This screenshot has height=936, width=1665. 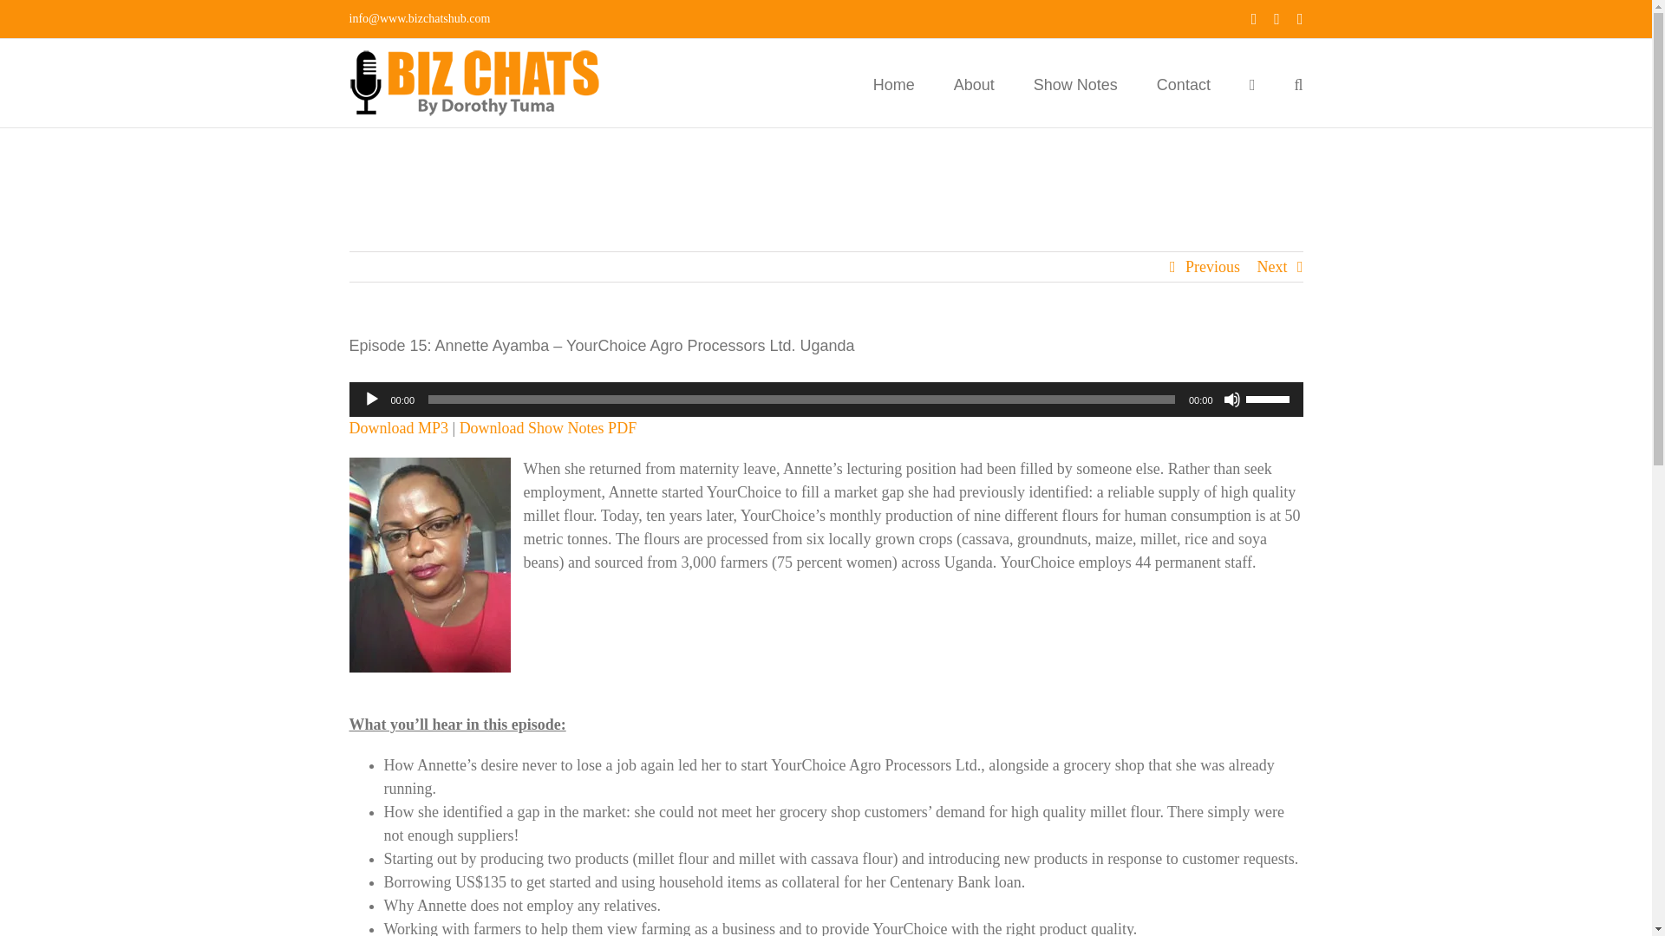 I want to click on Download Show Notes PDF, so click(x=548, y=428).